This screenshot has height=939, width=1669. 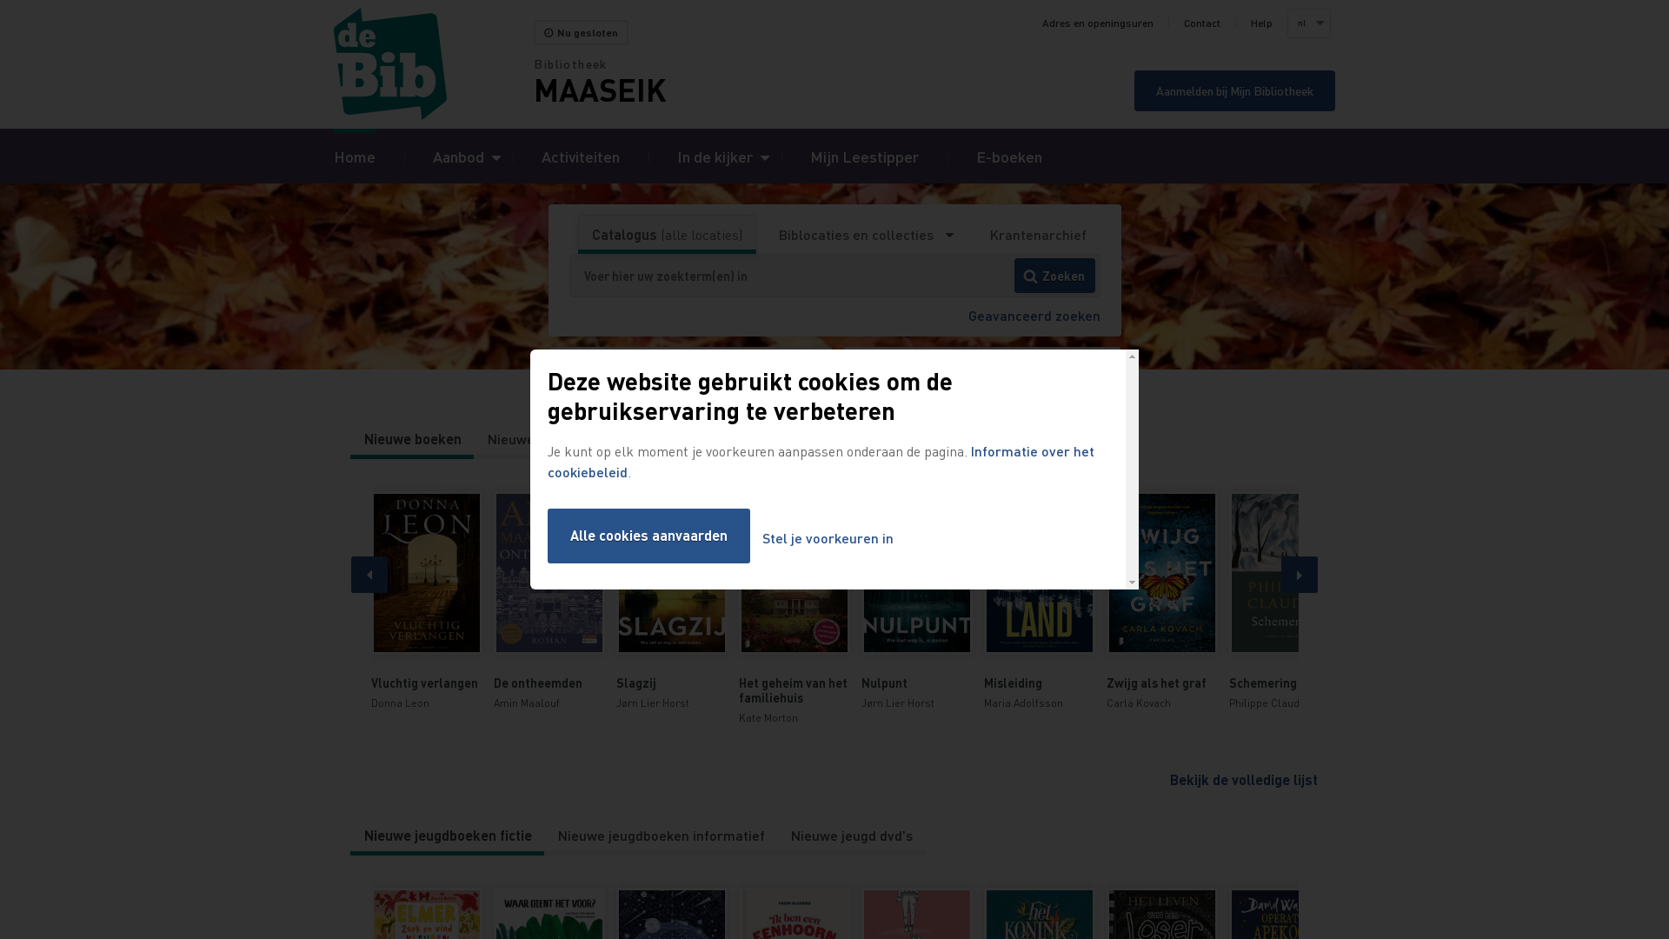 I want to click on Nieuwe muziek, so click(x=825, y=439).